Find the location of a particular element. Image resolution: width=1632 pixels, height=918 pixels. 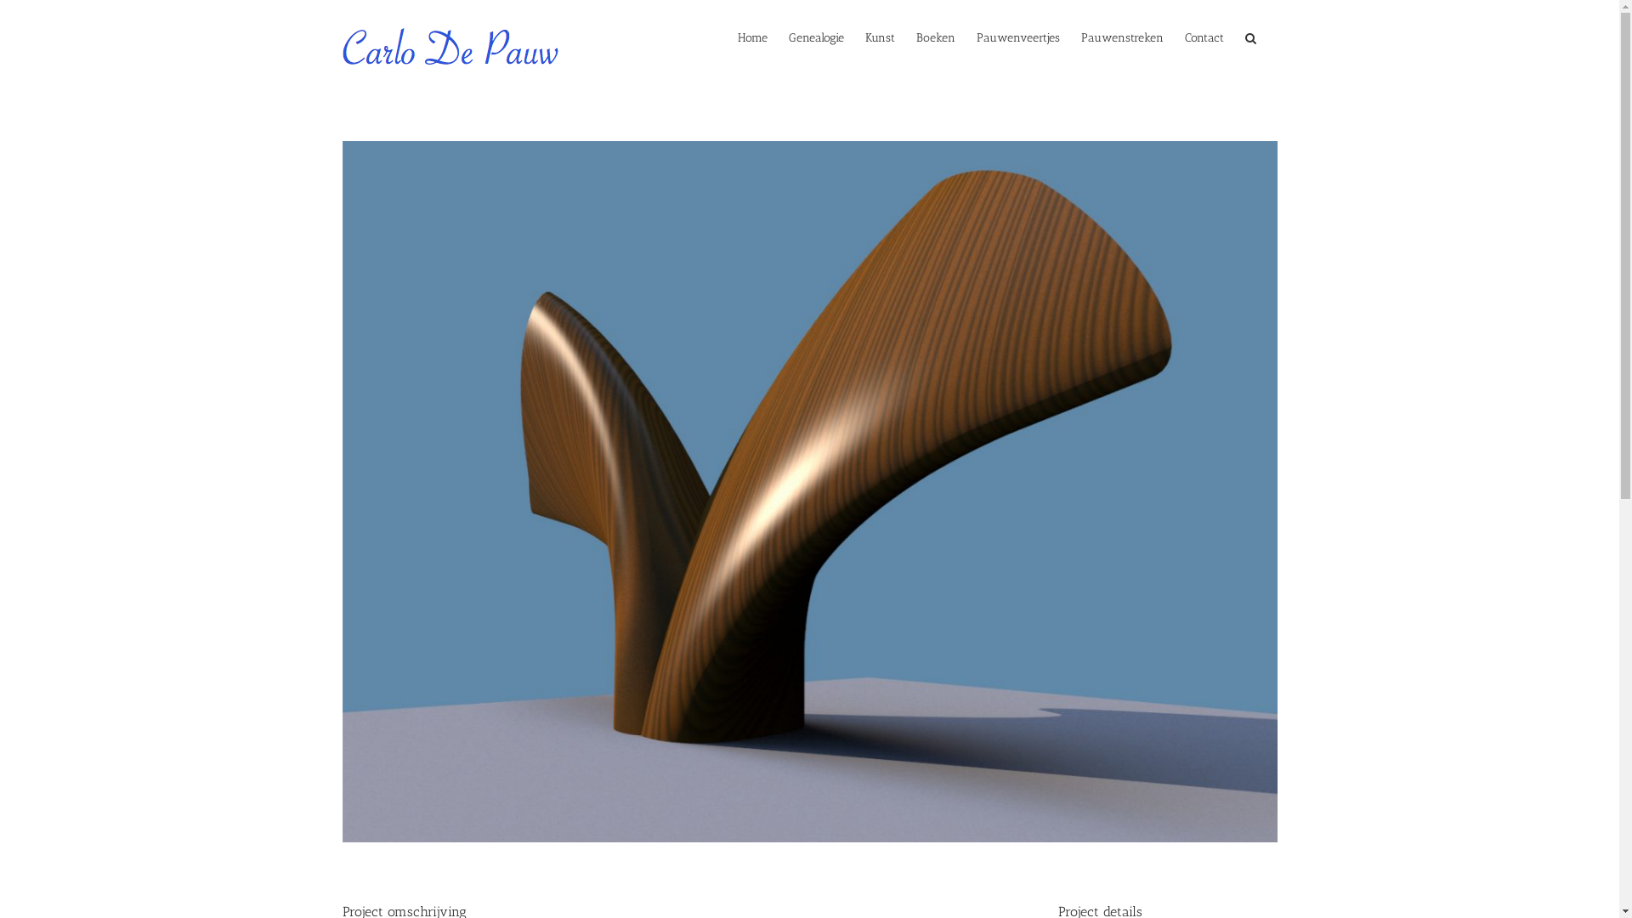

Pauwenstreken is located at coordinates (1122, 37).